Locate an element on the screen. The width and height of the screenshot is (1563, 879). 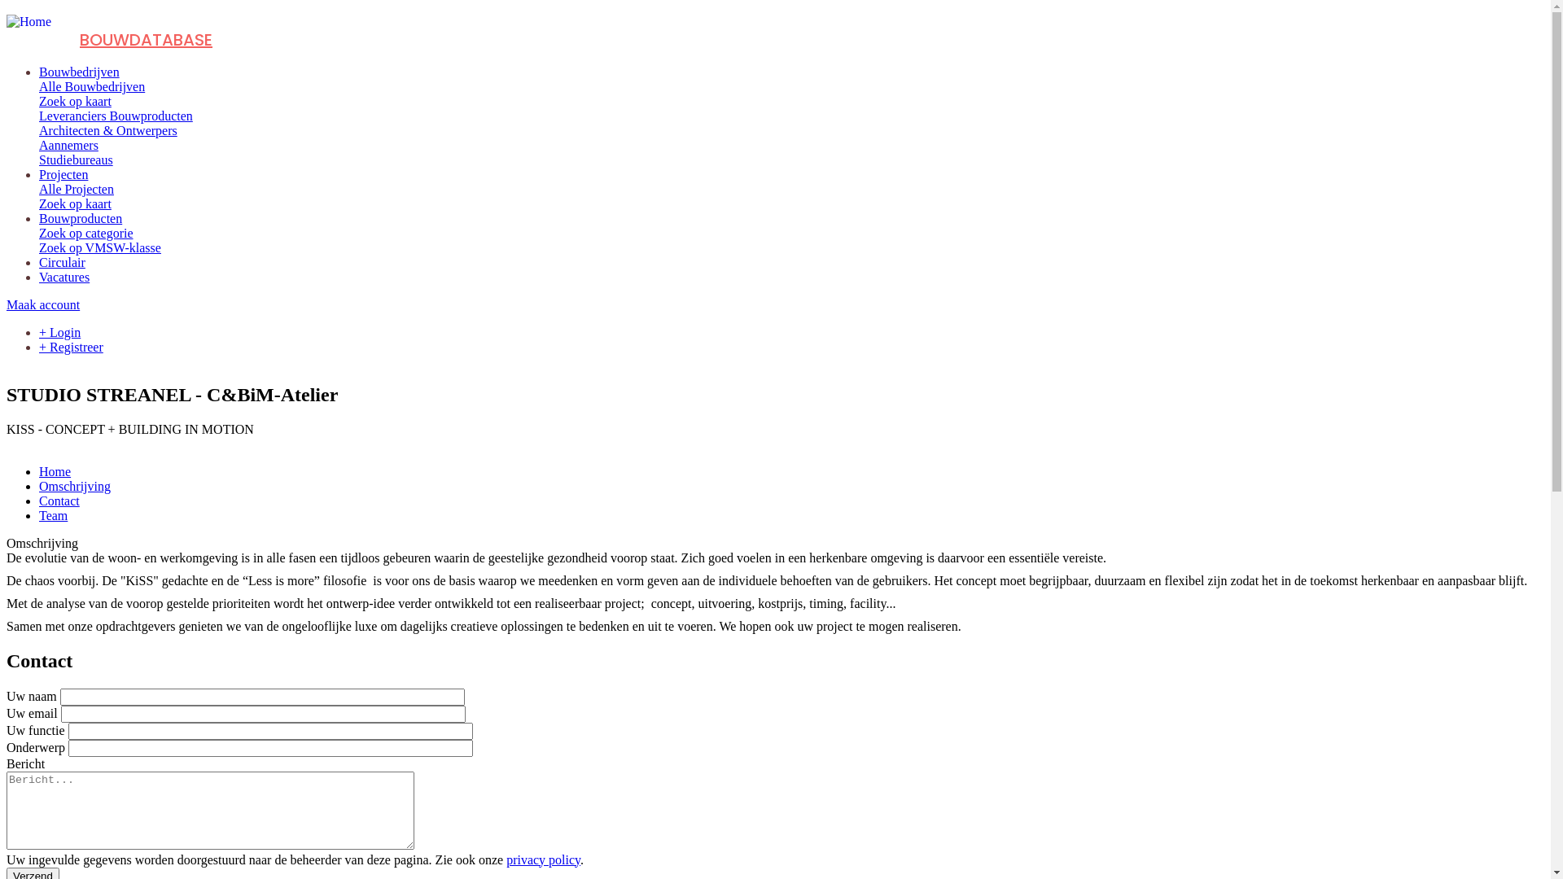
Leveranciers Bouwproducten is located at coordinates (116, 116).